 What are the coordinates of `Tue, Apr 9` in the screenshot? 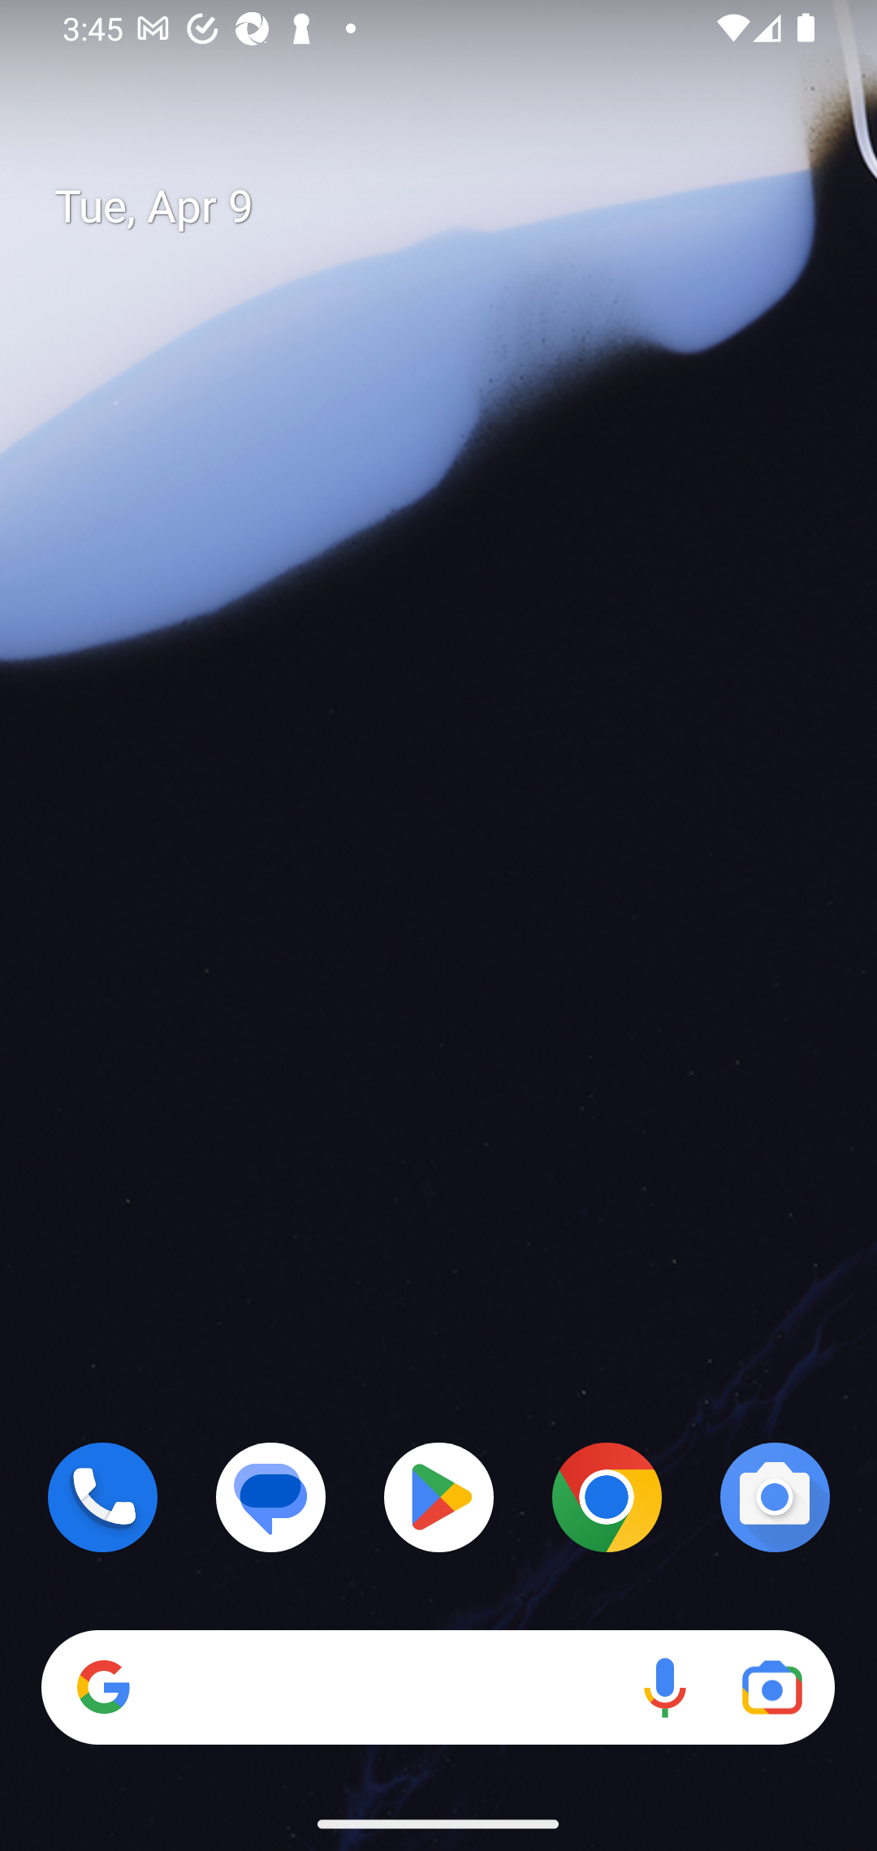 It's located at (456, 207).